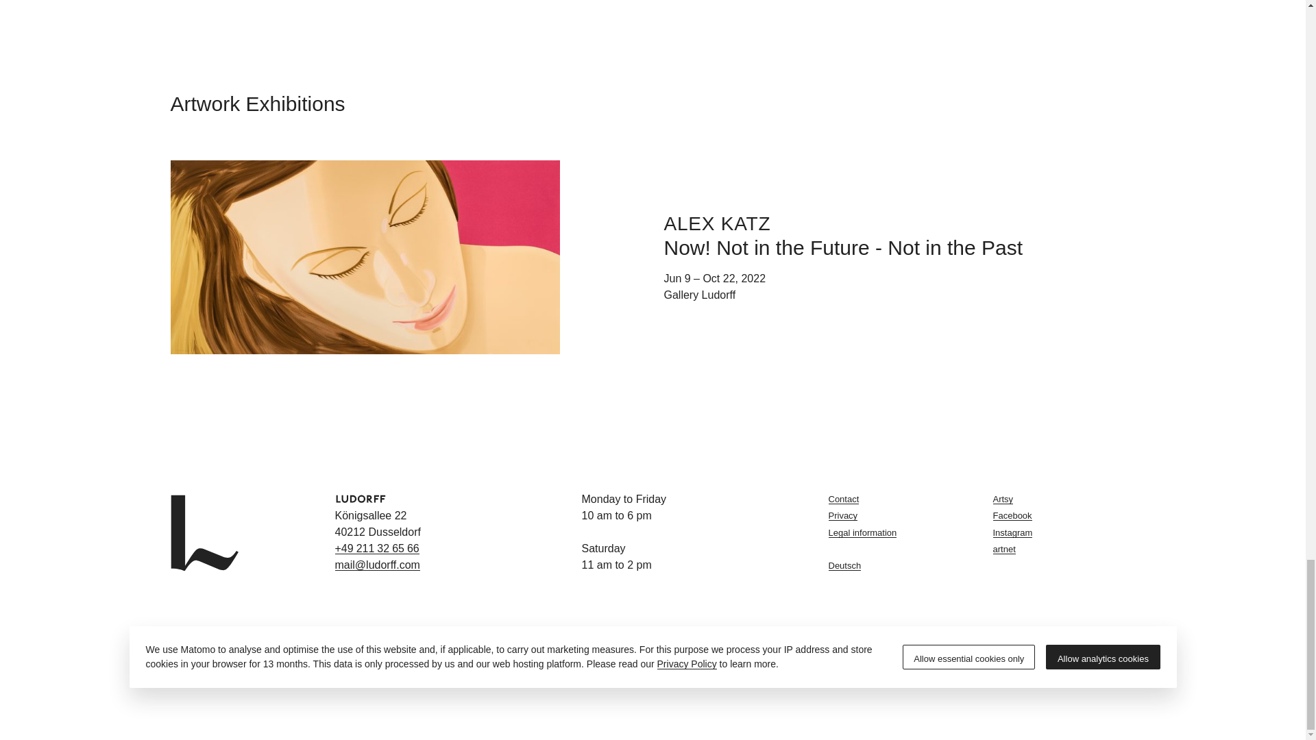 The height and width of the screenshot is (740, 1316). Describe the element at coordinates (1063, 499) in the screenshot. I see `Artsy` at that location.